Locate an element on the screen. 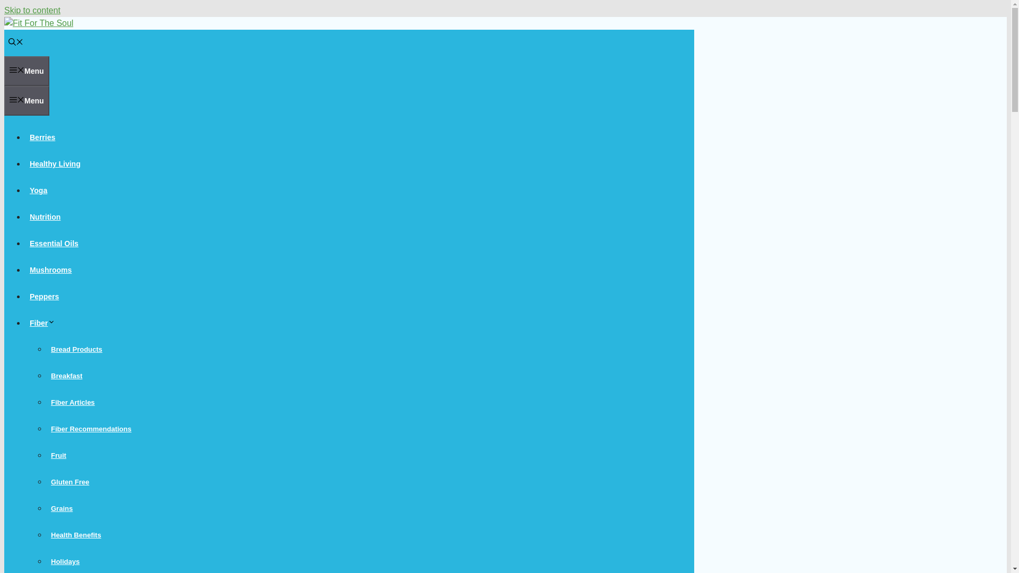 Image resolution: width=1019 pixels, height=573 pixels. Fruit is located at coordinates (58, 455).